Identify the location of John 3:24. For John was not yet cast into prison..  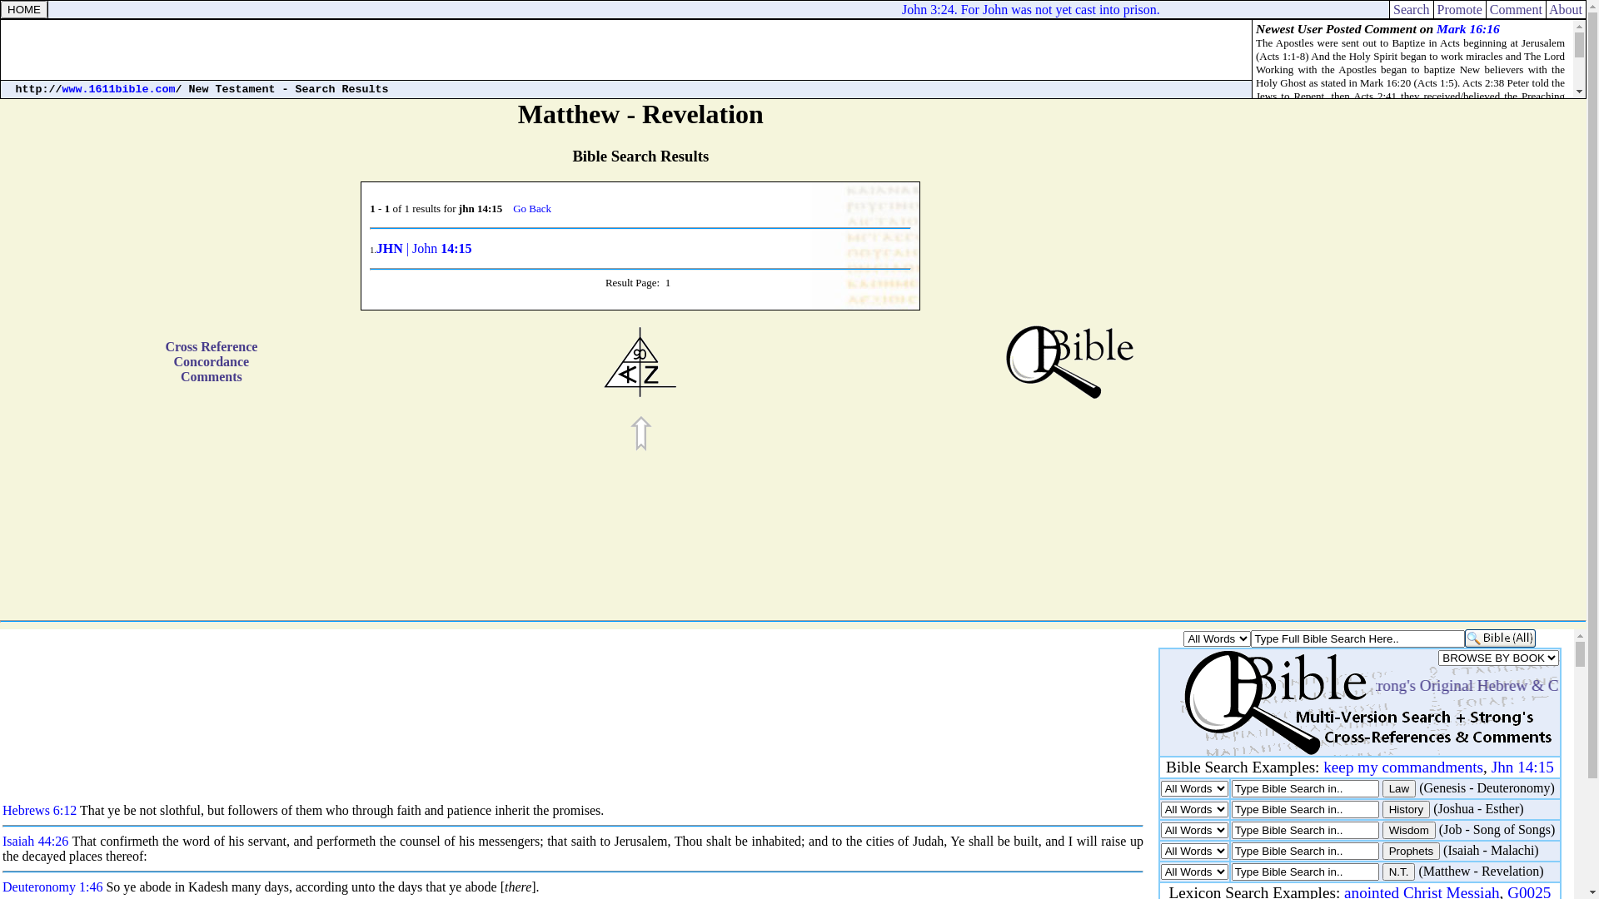
(1050, 8).